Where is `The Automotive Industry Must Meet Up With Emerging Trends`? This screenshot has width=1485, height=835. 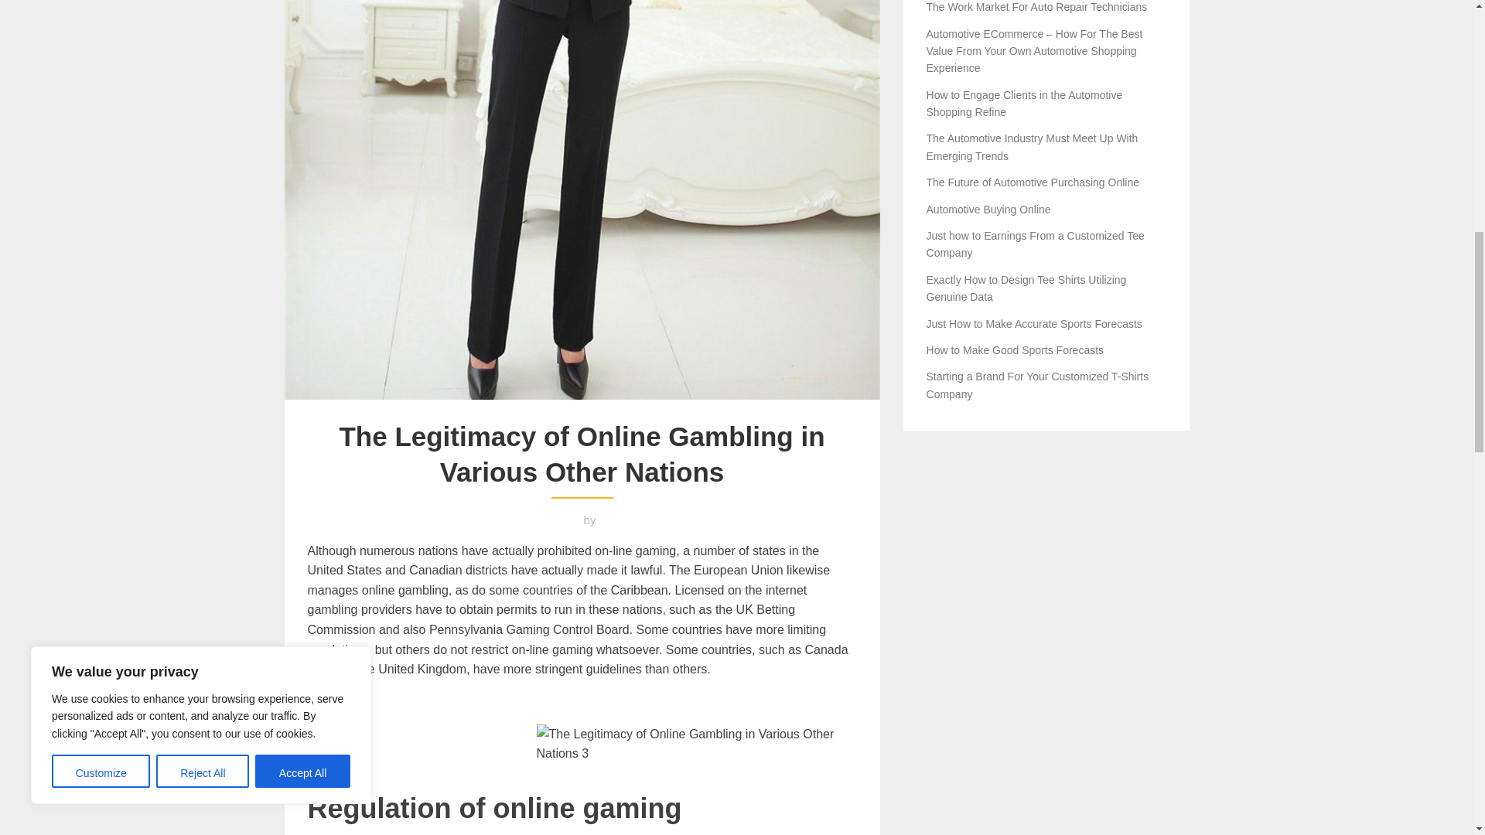 The Automotive Industry Must Meet Up With Emerging Trends is located at coordinates (1033, 147).